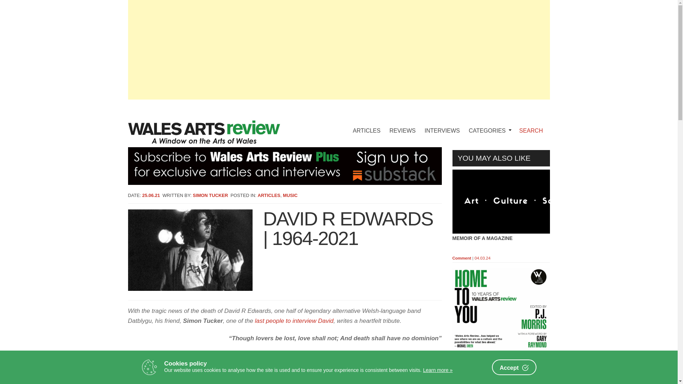 The image size is (683, 384). I want to click on Advertisement, so click(501, 370).